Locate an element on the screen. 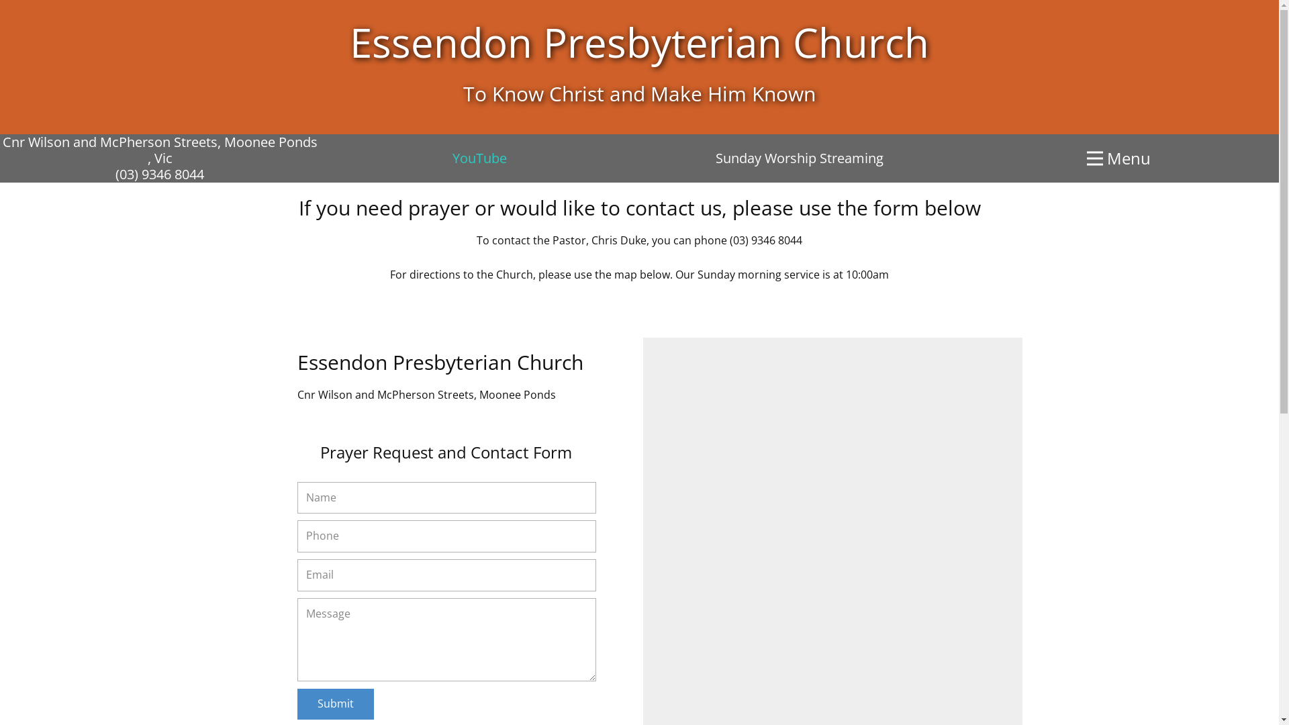 This screenshot has width=1289, height=725. Submit is located at coordinates (335, 704).